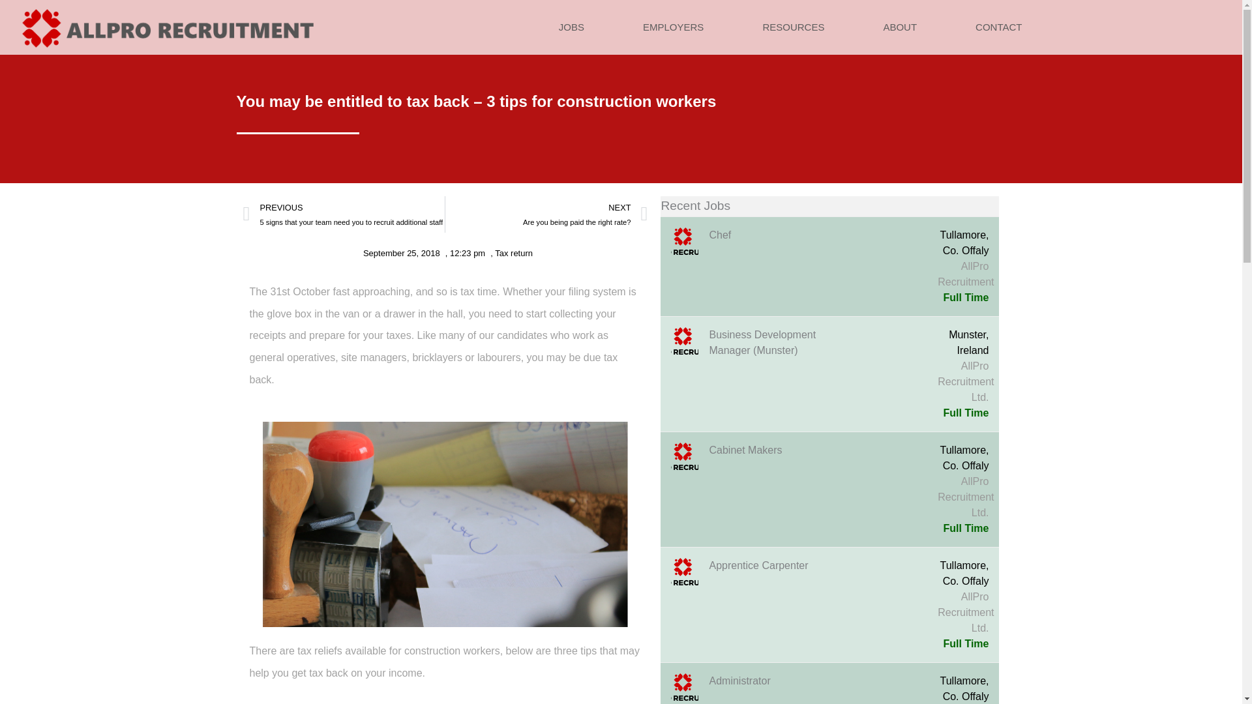  I want to click on ABOUT, so click(900, 27).